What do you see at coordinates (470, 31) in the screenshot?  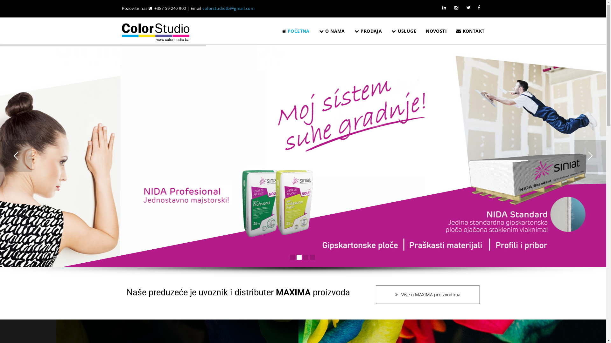 I see `KONTAKT` at bounding box center [470, 31].